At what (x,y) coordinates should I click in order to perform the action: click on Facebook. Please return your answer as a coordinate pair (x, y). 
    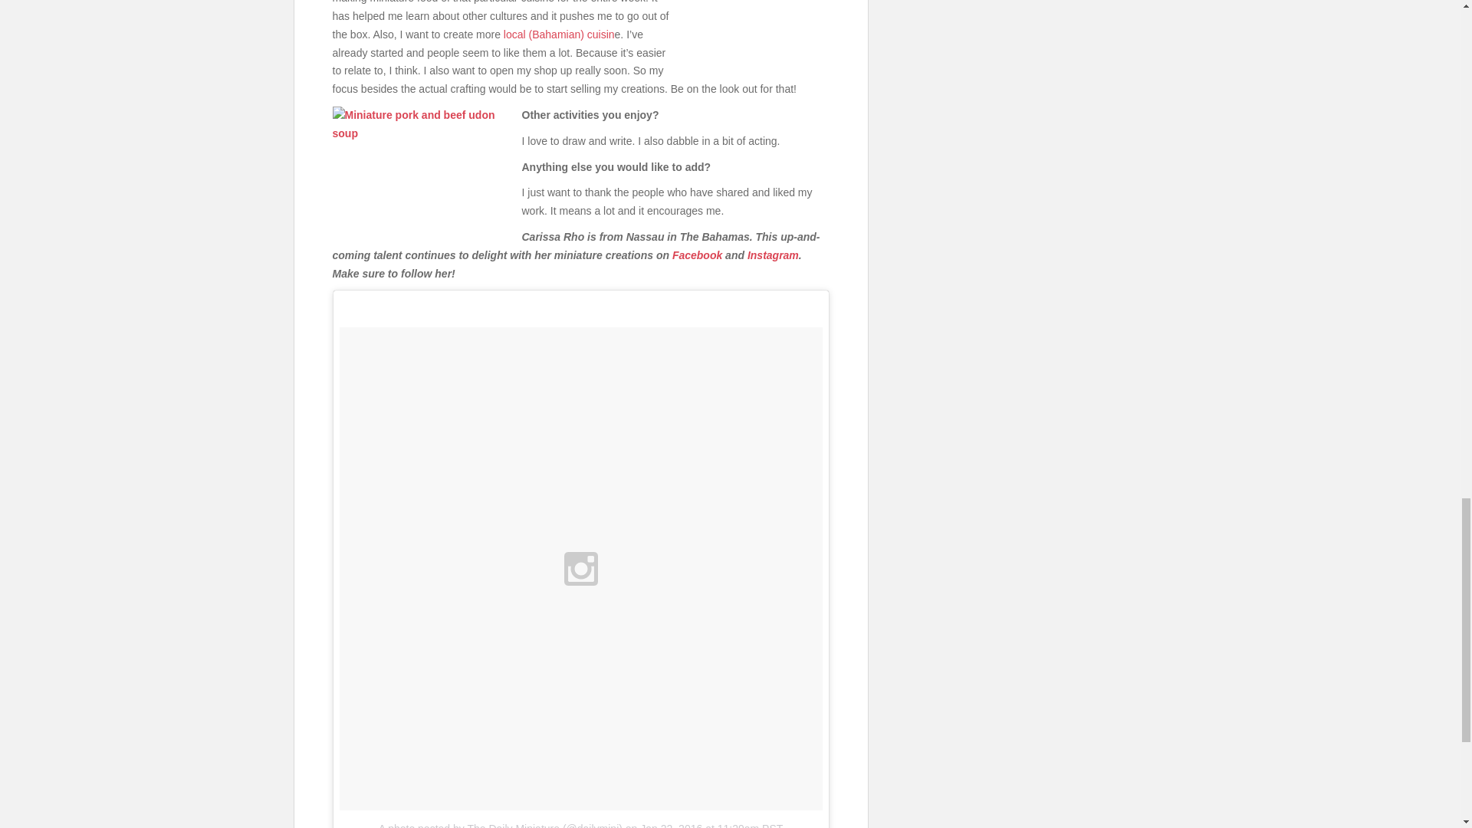
    Looking at the image, I should click on (698, 255).